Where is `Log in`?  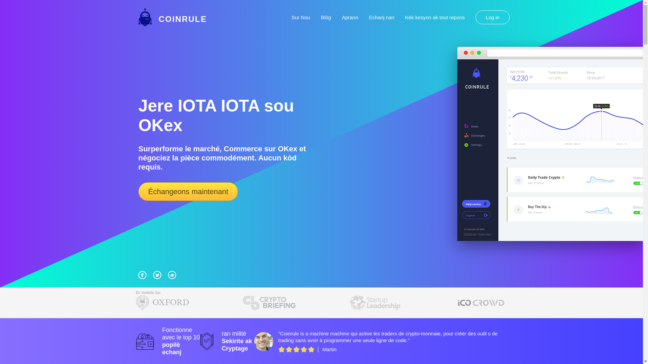 Log in is located at coordinates (493, 18).